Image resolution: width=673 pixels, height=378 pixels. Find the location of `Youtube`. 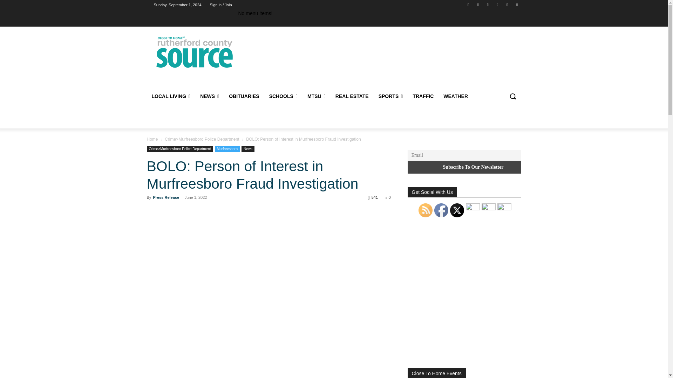

Youtube is located at coordinates (517, 5).